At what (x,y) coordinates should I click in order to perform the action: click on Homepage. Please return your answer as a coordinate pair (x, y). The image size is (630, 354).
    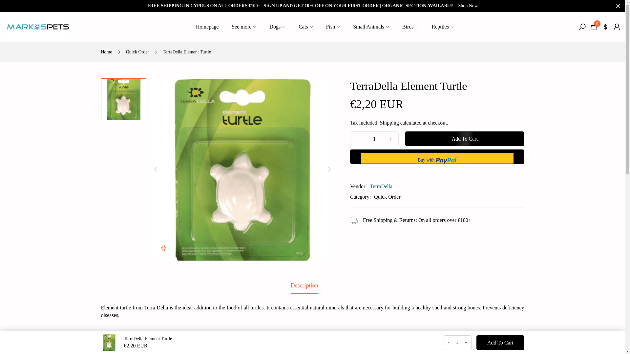
    Looking at the image, I should click on (207, 27).